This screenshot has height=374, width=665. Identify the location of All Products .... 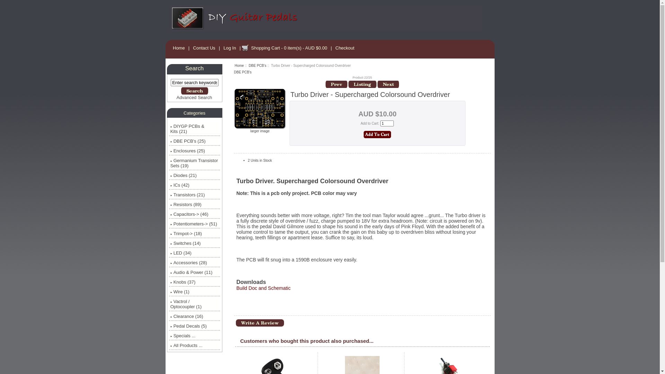
(195, 346).